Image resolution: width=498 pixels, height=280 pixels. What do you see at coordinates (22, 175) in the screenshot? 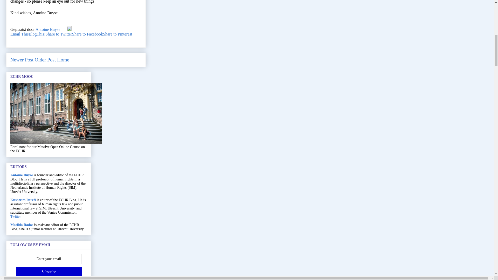
I see `Antoine Buyse` at bounding box center [22, 175].